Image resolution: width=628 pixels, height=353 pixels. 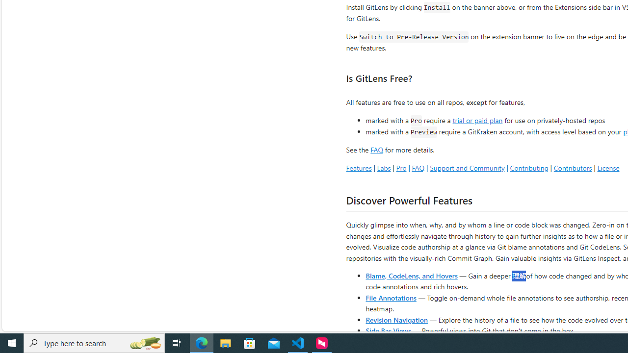 I want to click on Features, so click(x=359, y=168).